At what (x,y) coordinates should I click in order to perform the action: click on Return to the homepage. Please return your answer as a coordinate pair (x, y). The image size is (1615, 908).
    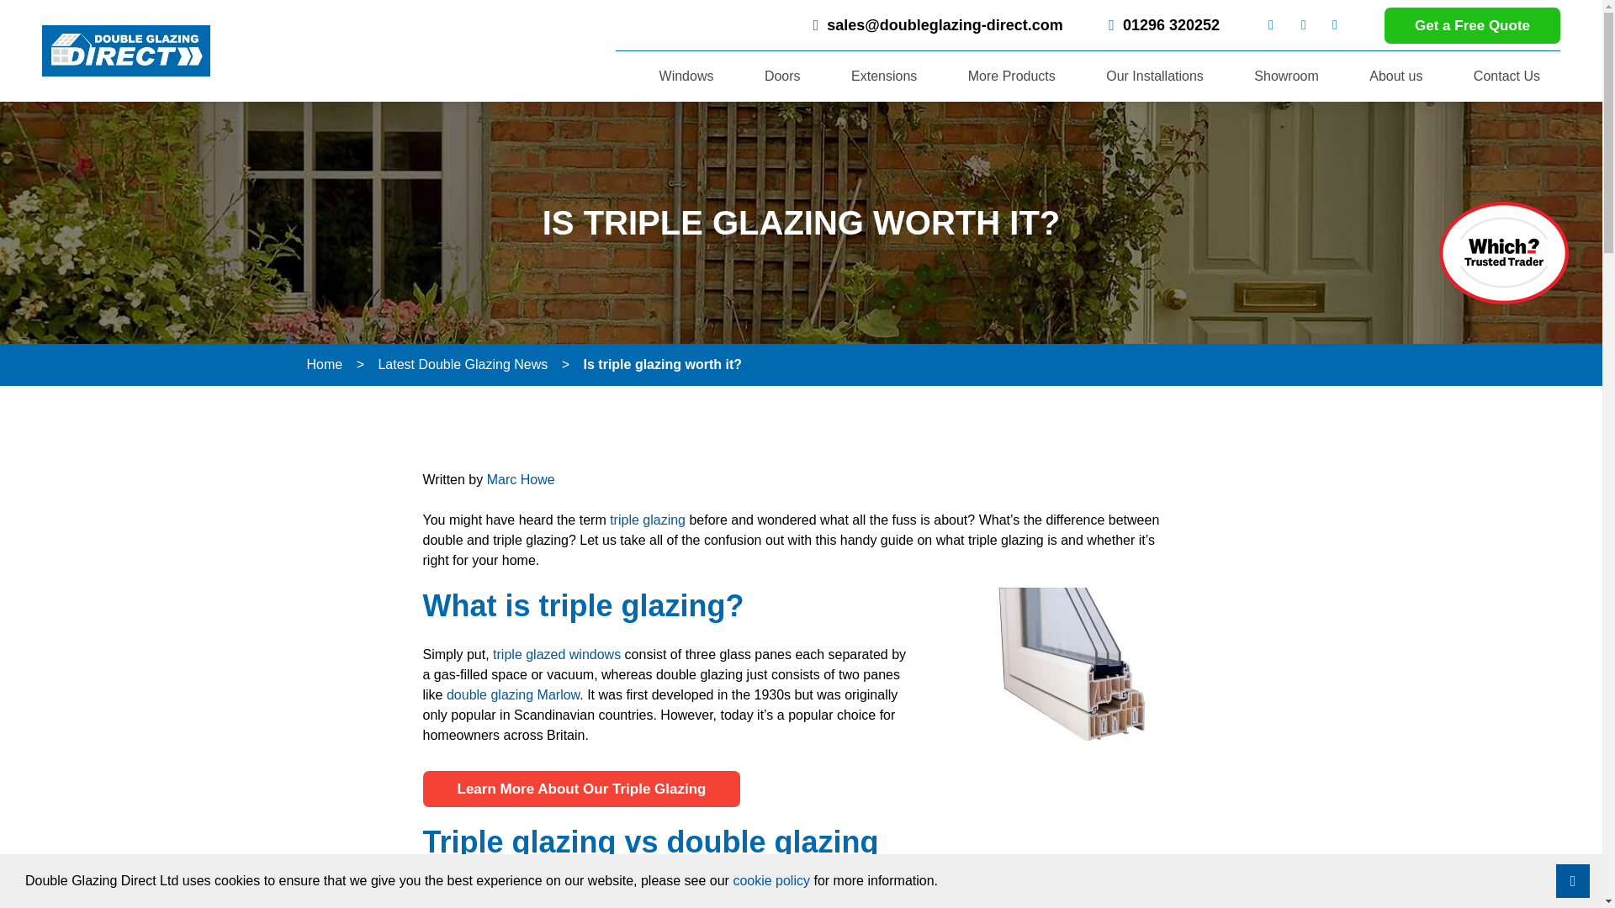
    Looking at the image, I should click on (125, 50).